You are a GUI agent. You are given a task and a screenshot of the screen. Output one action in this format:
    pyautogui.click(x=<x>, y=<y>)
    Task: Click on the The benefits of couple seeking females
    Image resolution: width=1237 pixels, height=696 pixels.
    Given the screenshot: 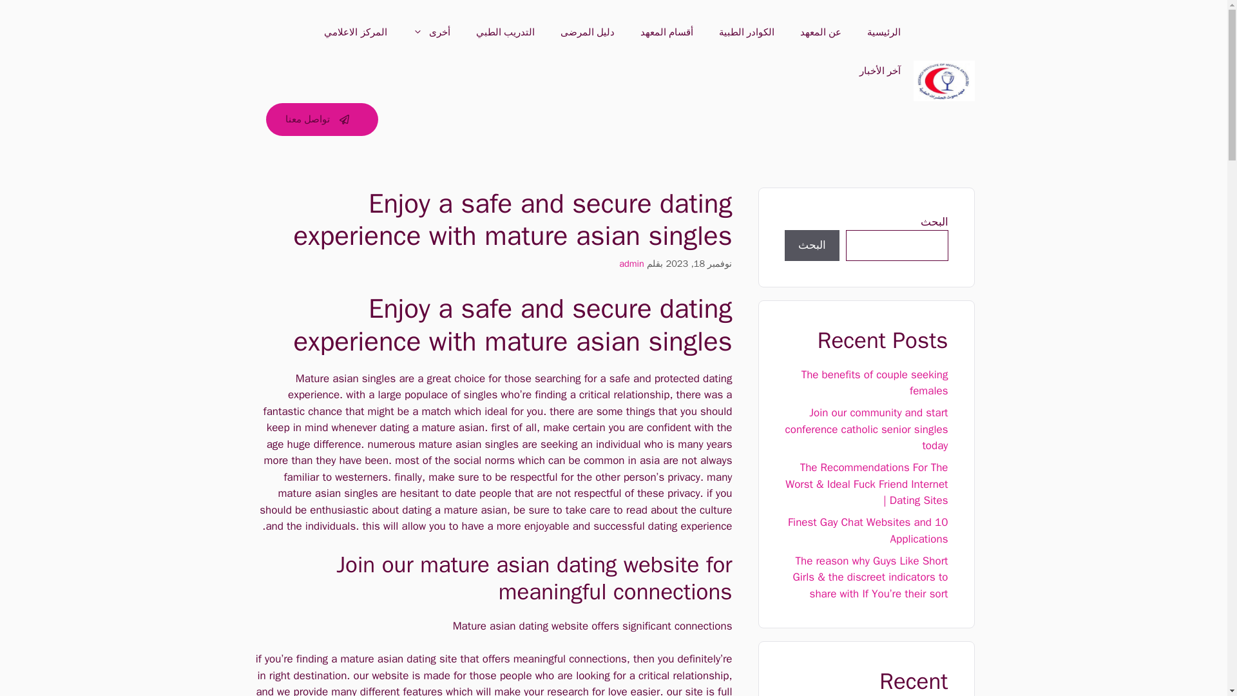 What is the action you would take?
    pyautogui.click(x=875, y=382)
    